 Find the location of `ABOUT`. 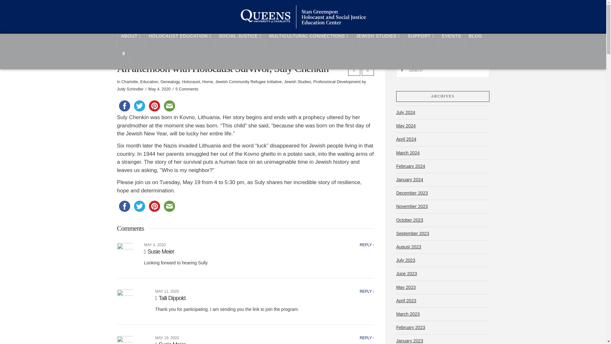

ABOUT is located at coordinates (131, 42).